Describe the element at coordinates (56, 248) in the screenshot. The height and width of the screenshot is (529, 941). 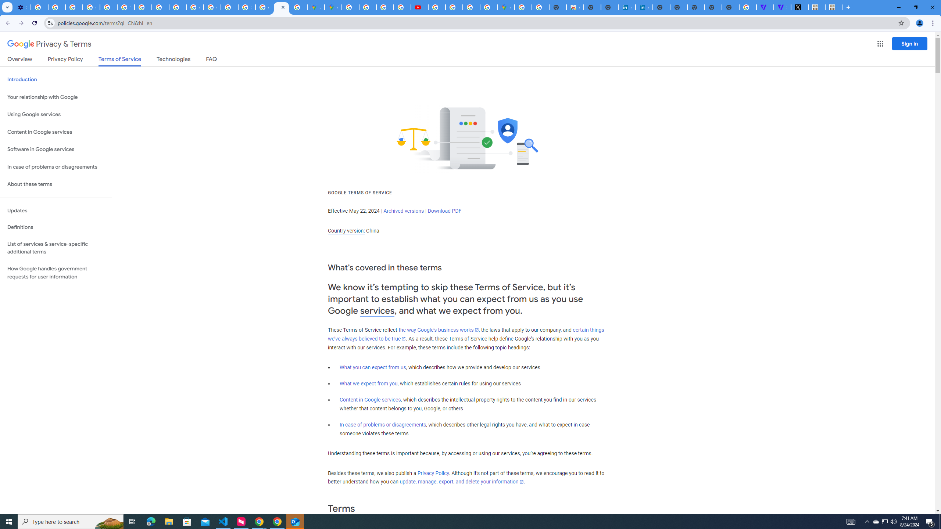
I see `List of services & service-specific additional terms` at that location.